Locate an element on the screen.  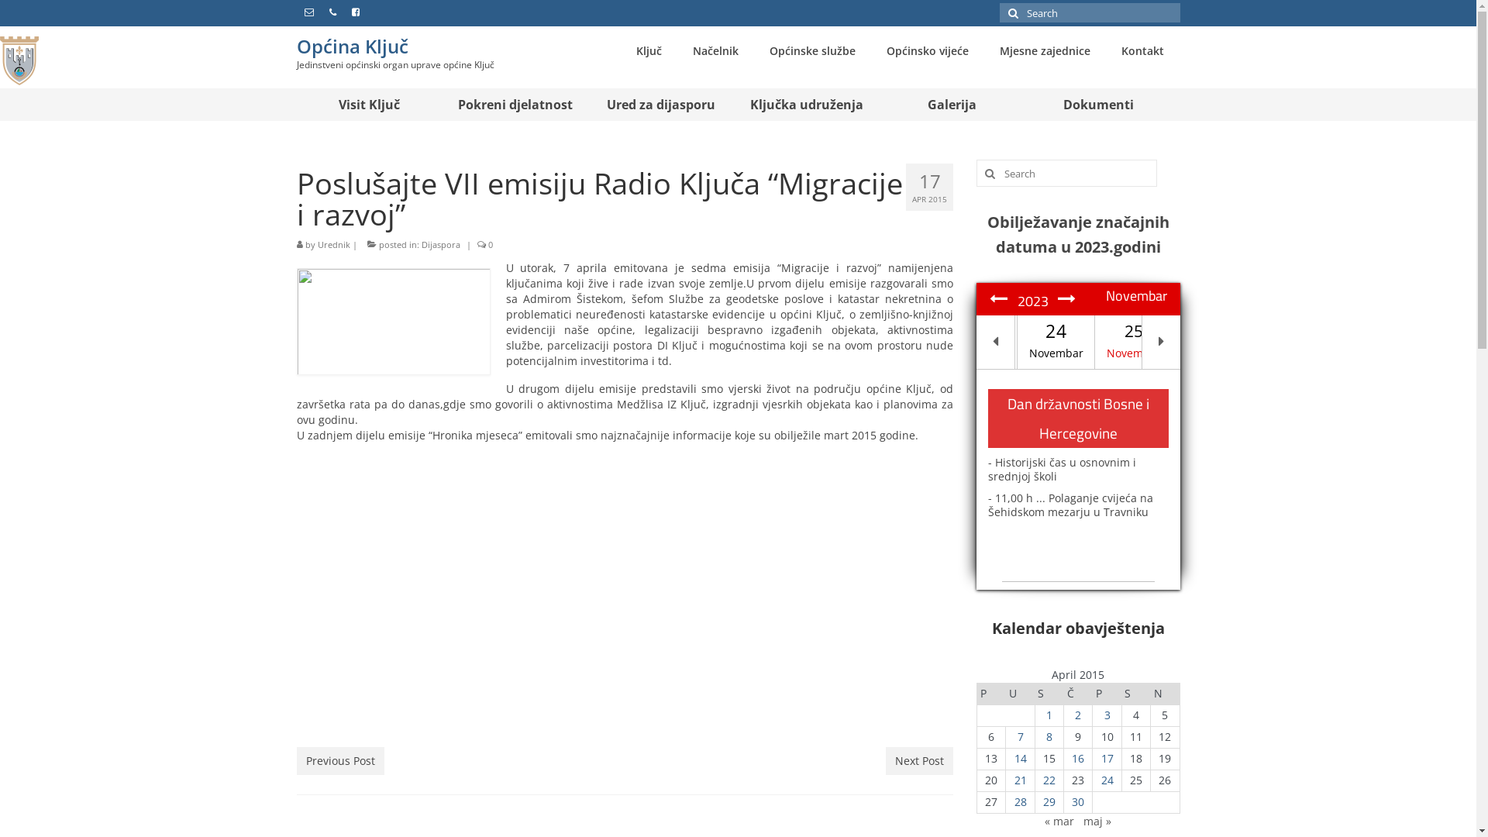
16 is located at coordinates (1078, 758).